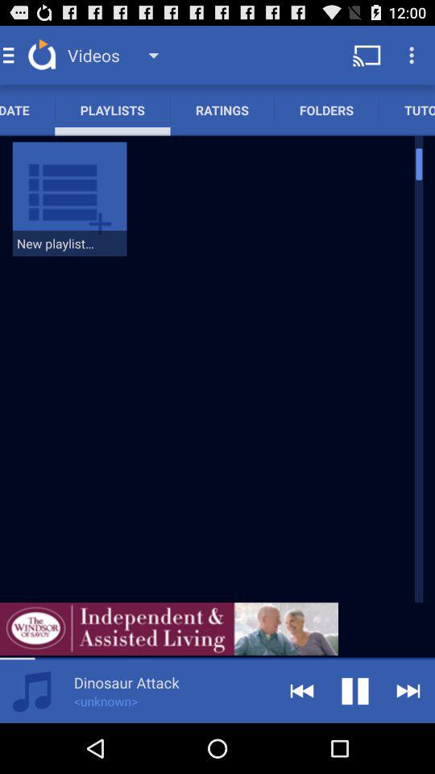  Describe the element at coordinates (126, 682) in the screenshot. I see `go to dinosaur attack` at that location.